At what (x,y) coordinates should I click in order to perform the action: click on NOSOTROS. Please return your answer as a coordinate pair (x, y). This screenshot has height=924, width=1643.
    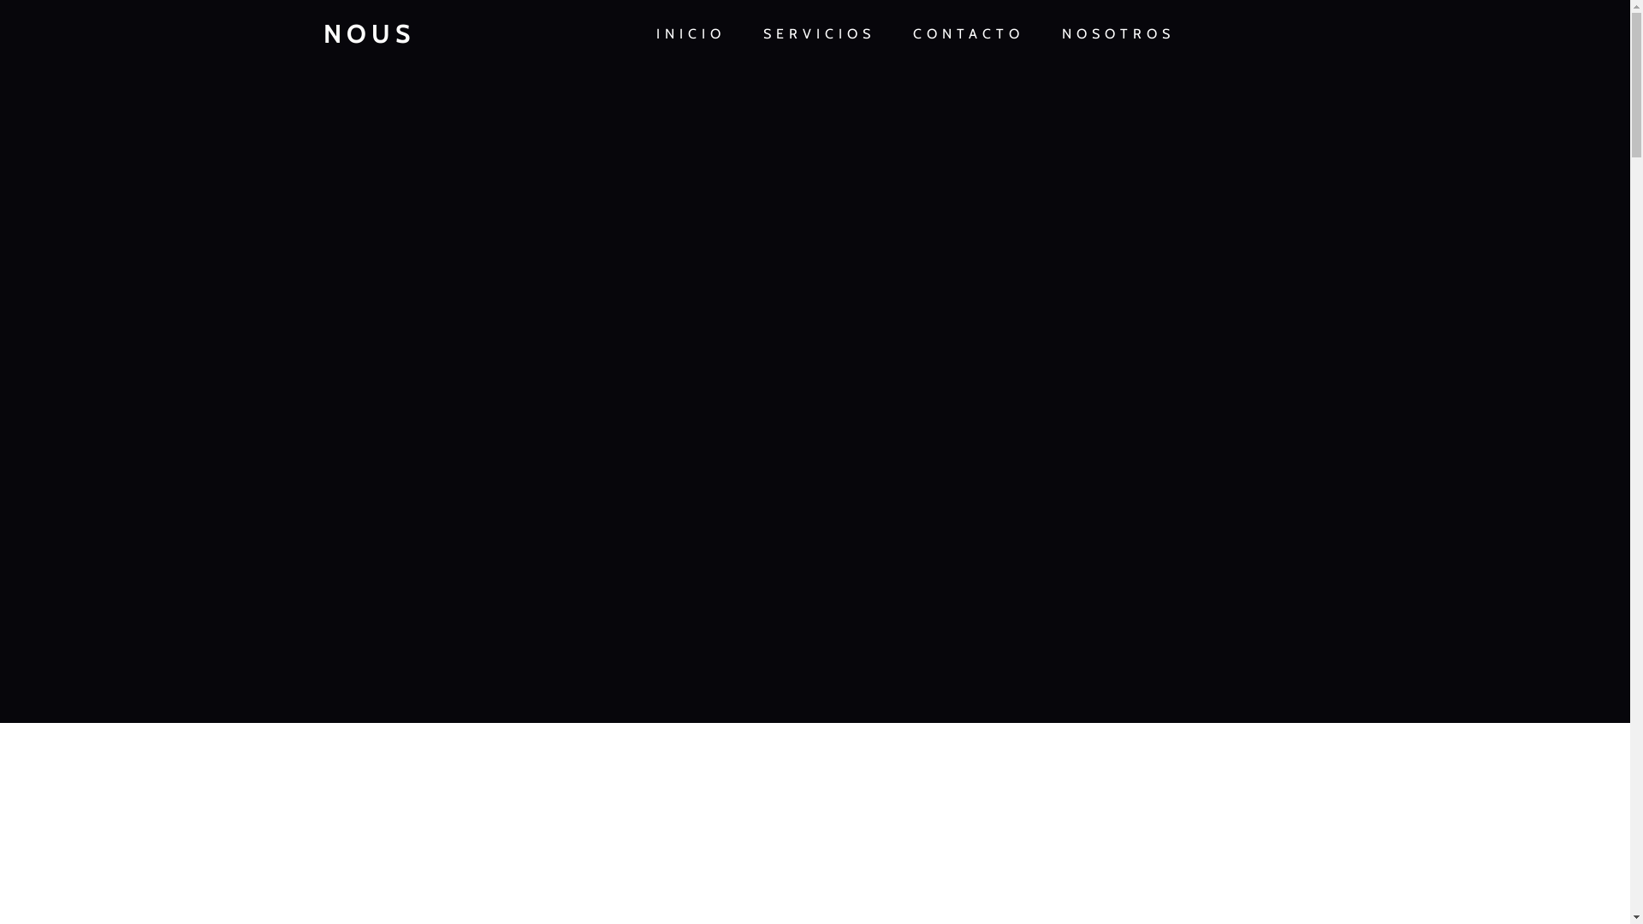
    Looking at the image, I should click on (1118, 34).